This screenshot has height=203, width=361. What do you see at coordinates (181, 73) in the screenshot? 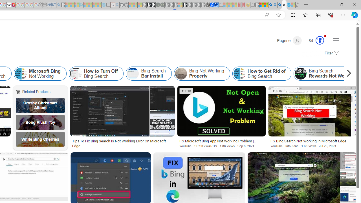
I see `Bing Not Working Properly` at bounding box center [181, 73].